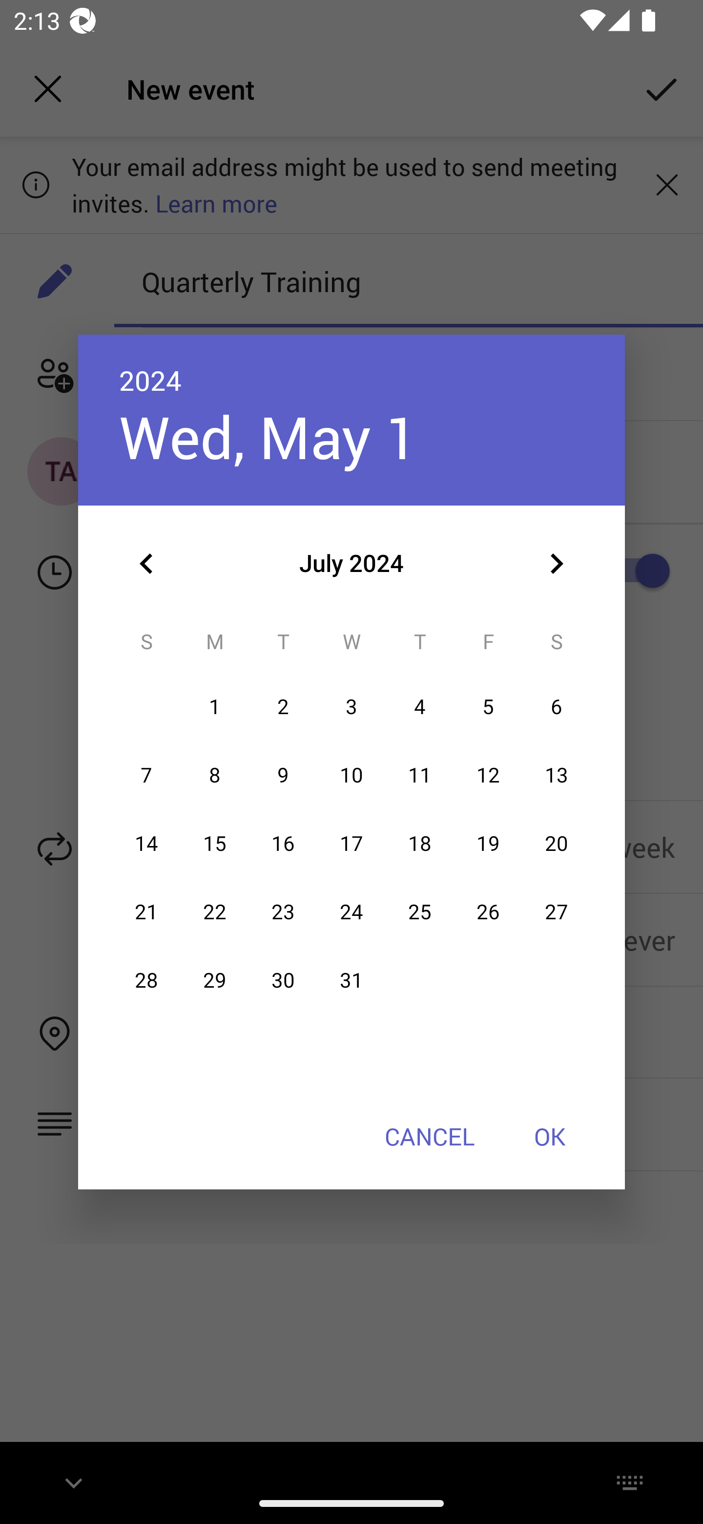 This screenshot has width=703, height=1524. I want to click on 8 08 July 2024, so click(215, 776).